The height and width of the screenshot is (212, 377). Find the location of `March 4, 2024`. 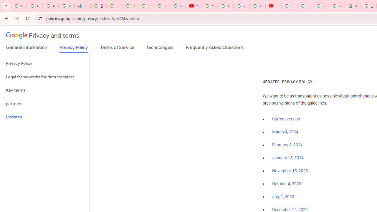

March 4, 2024 is located at coordinates (285, 132).